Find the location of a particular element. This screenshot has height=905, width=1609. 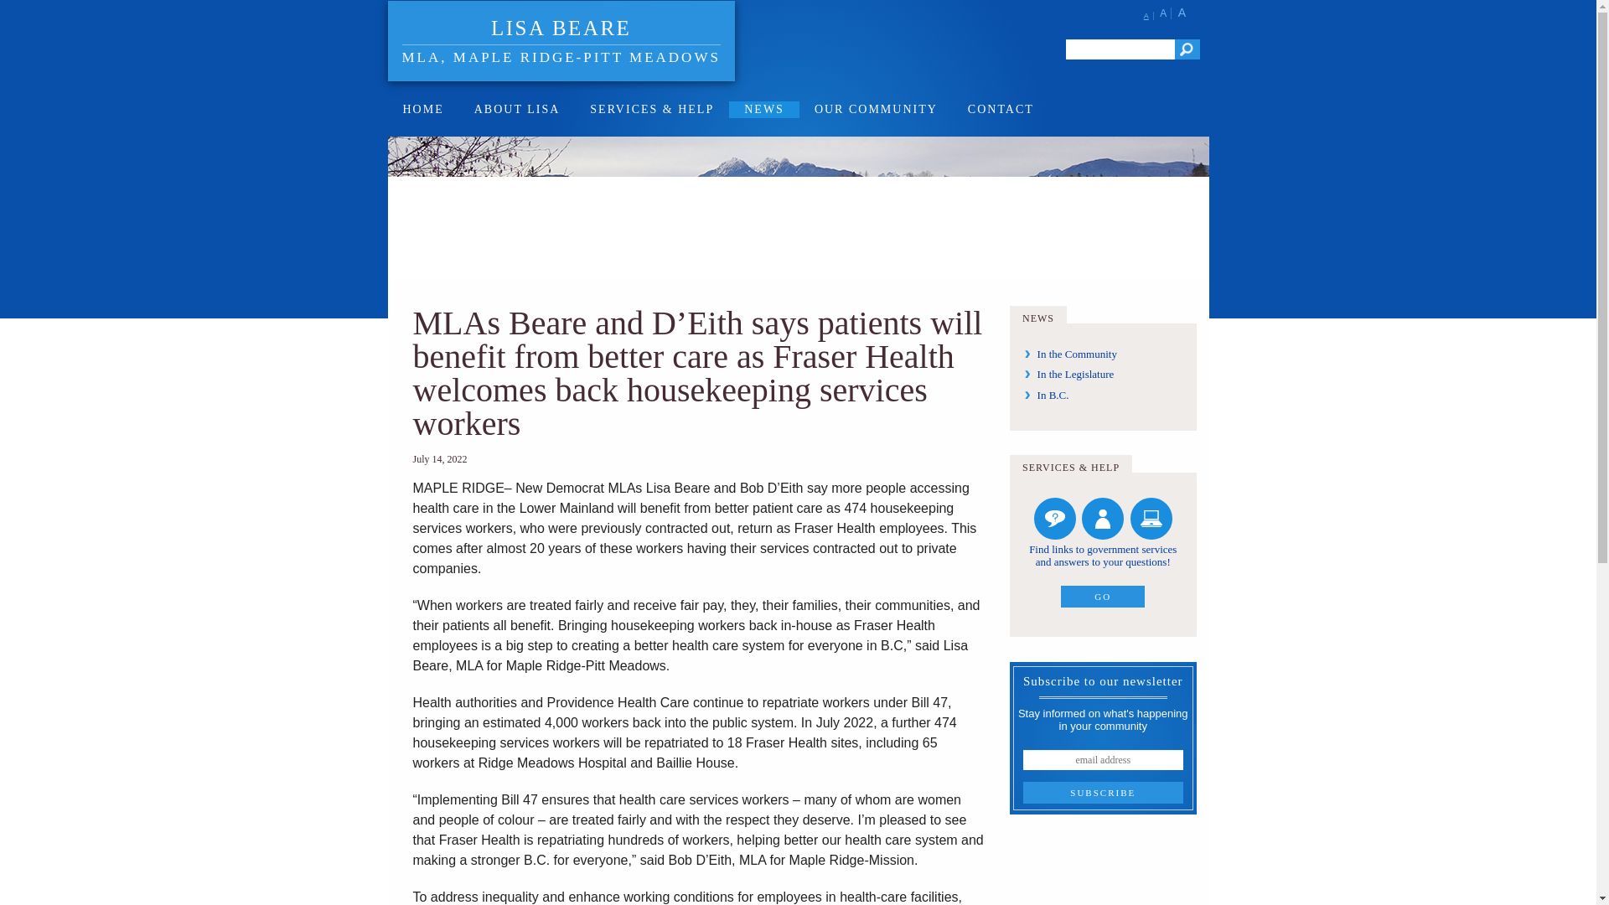

View all posts filed under In B.C. is located at coordinates (1053, 396).